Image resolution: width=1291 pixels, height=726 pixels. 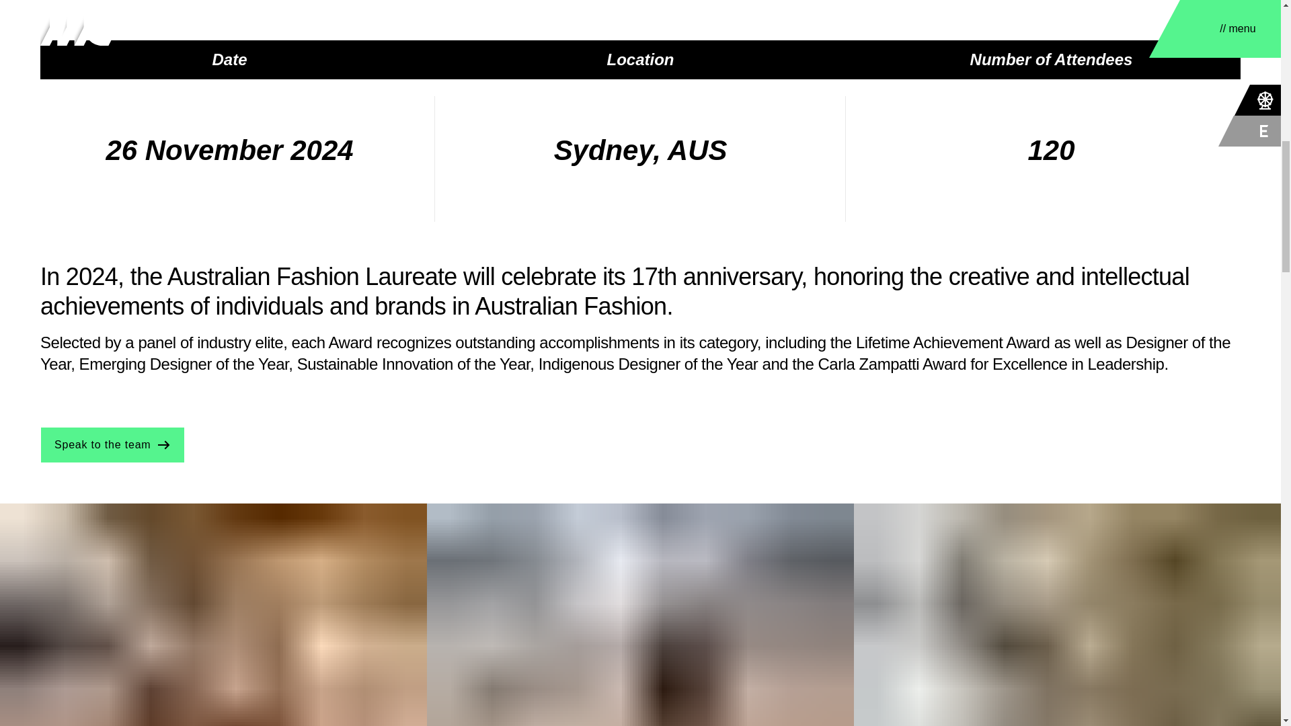 What do you see at coordinates (112, 445) in the screenshot?
I see `Speak to the team` at bounding box center [112, 445].